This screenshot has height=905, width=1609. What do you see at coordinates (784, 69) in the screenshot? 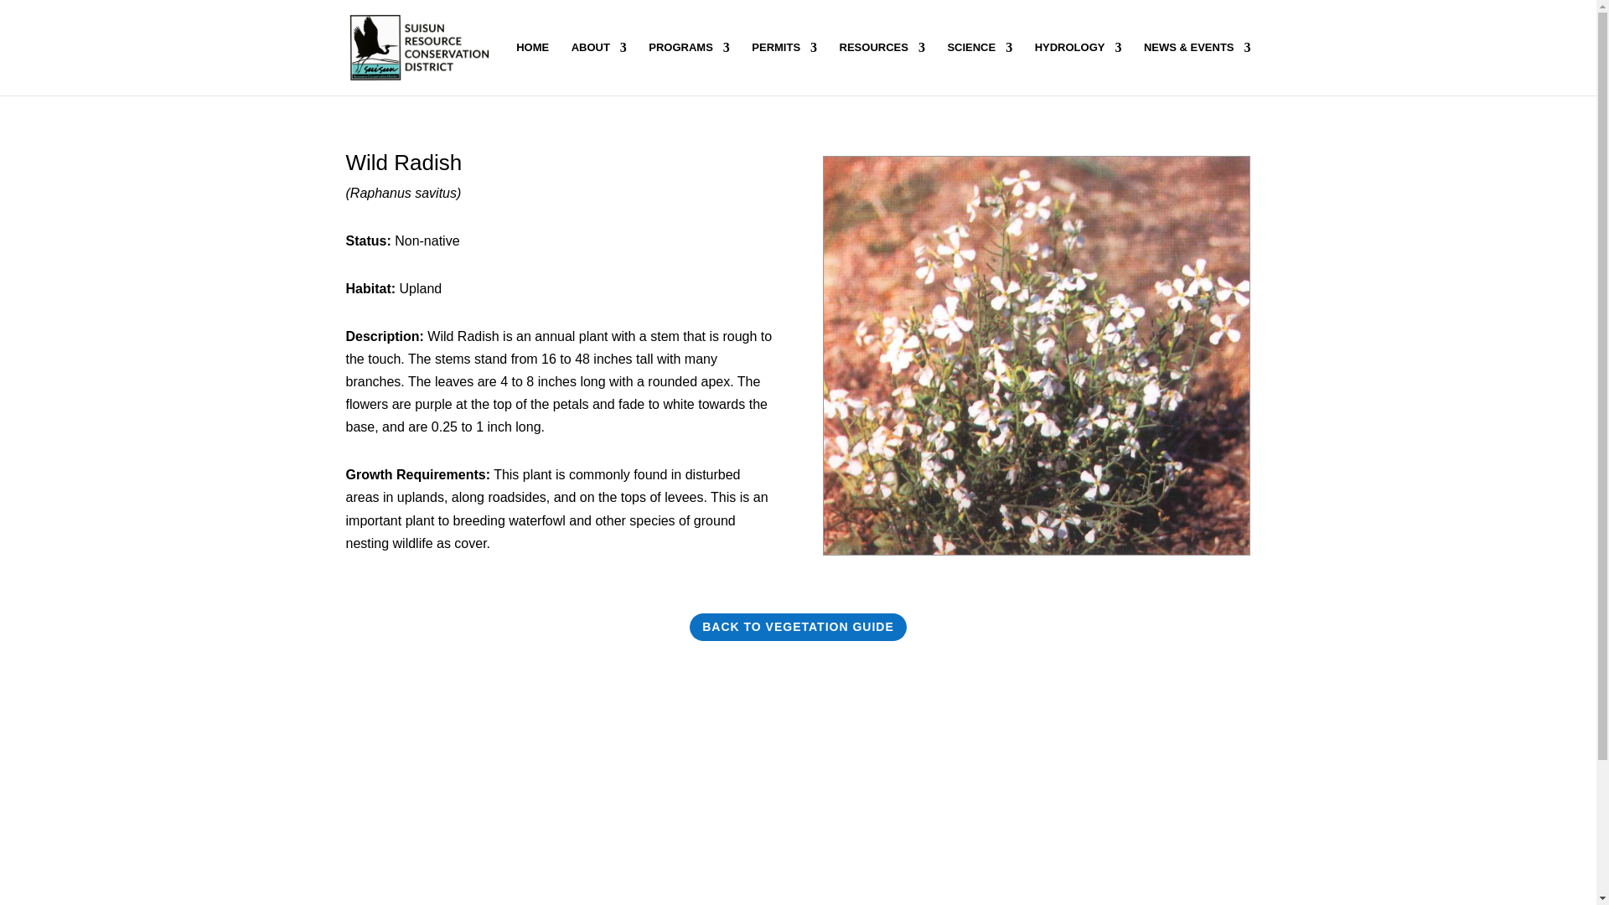
I see `PERMITS` at bounding box center [784, 69].